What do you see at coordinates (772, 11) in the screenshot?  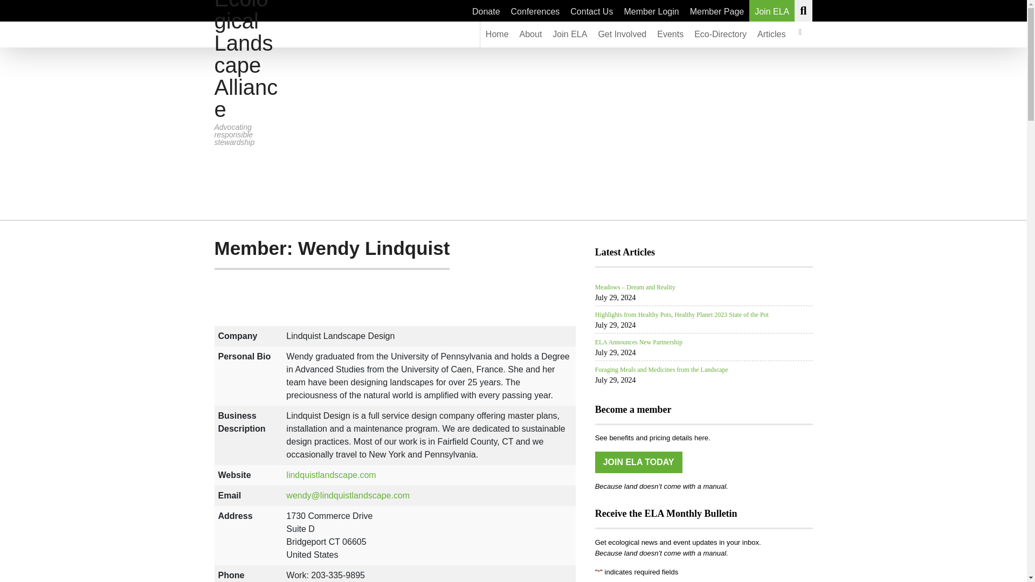 I see `Join ELA` at bounding box center [772, 11].